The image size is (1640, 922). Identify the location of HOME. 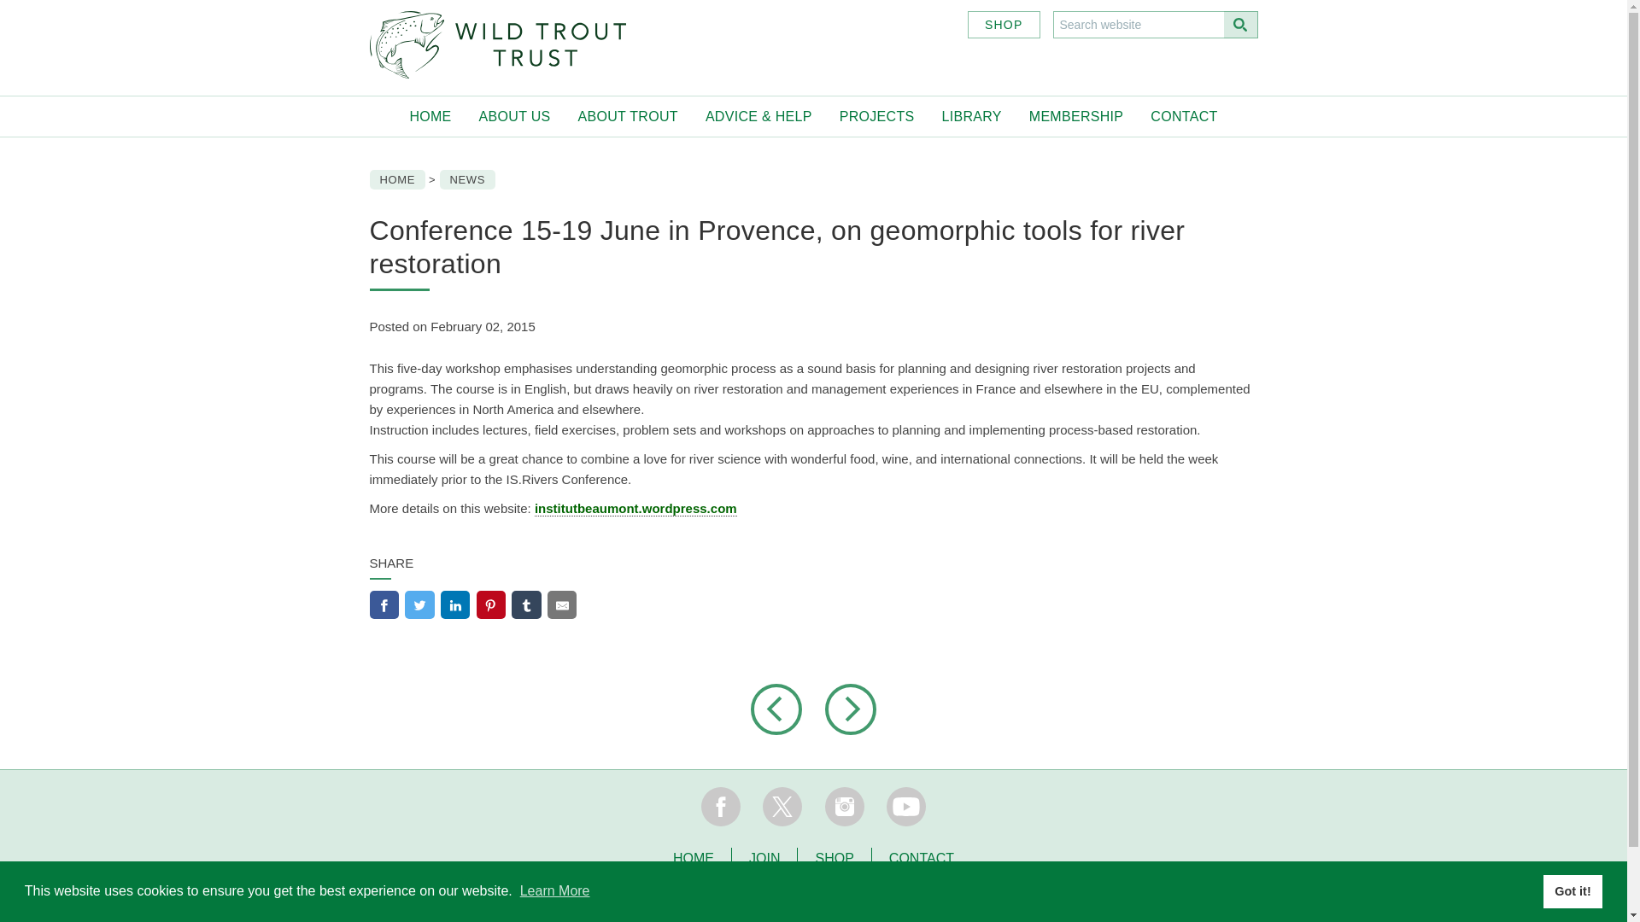
(429, 116).